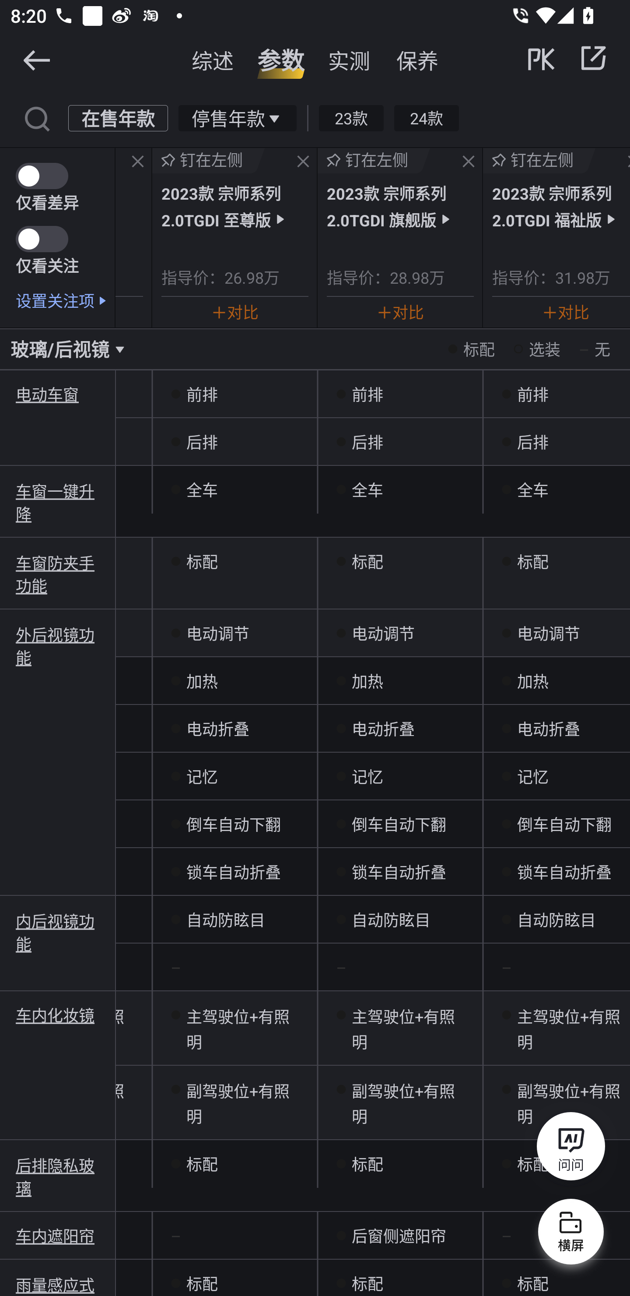 The height and width of the screenshot is (1296, 630). Describe the element at coordinates (556, 1102) in the screenshot. I see `副驾驶位+有照明` at that location.